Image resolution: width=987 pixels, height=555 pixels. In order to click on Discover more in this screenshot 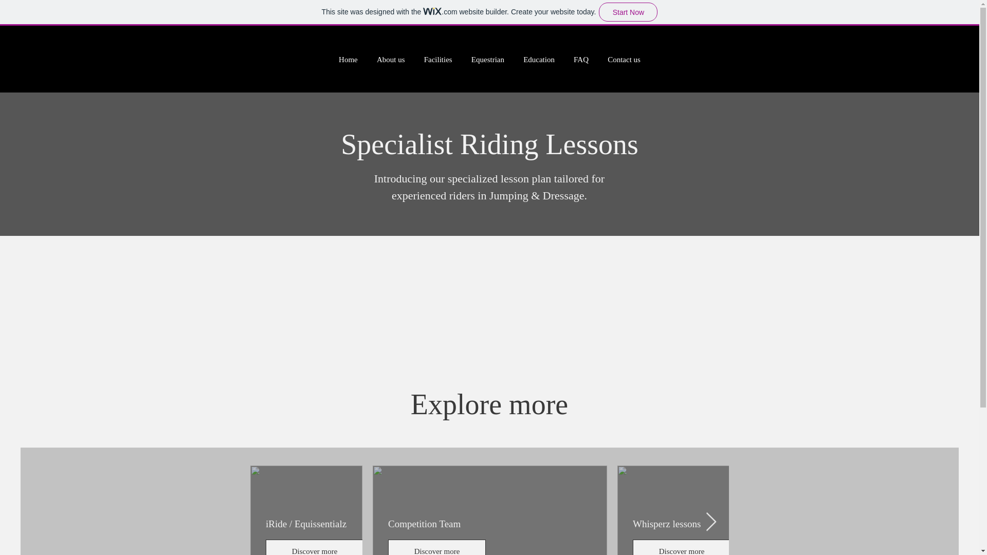, I will do `click(681, 547)`.